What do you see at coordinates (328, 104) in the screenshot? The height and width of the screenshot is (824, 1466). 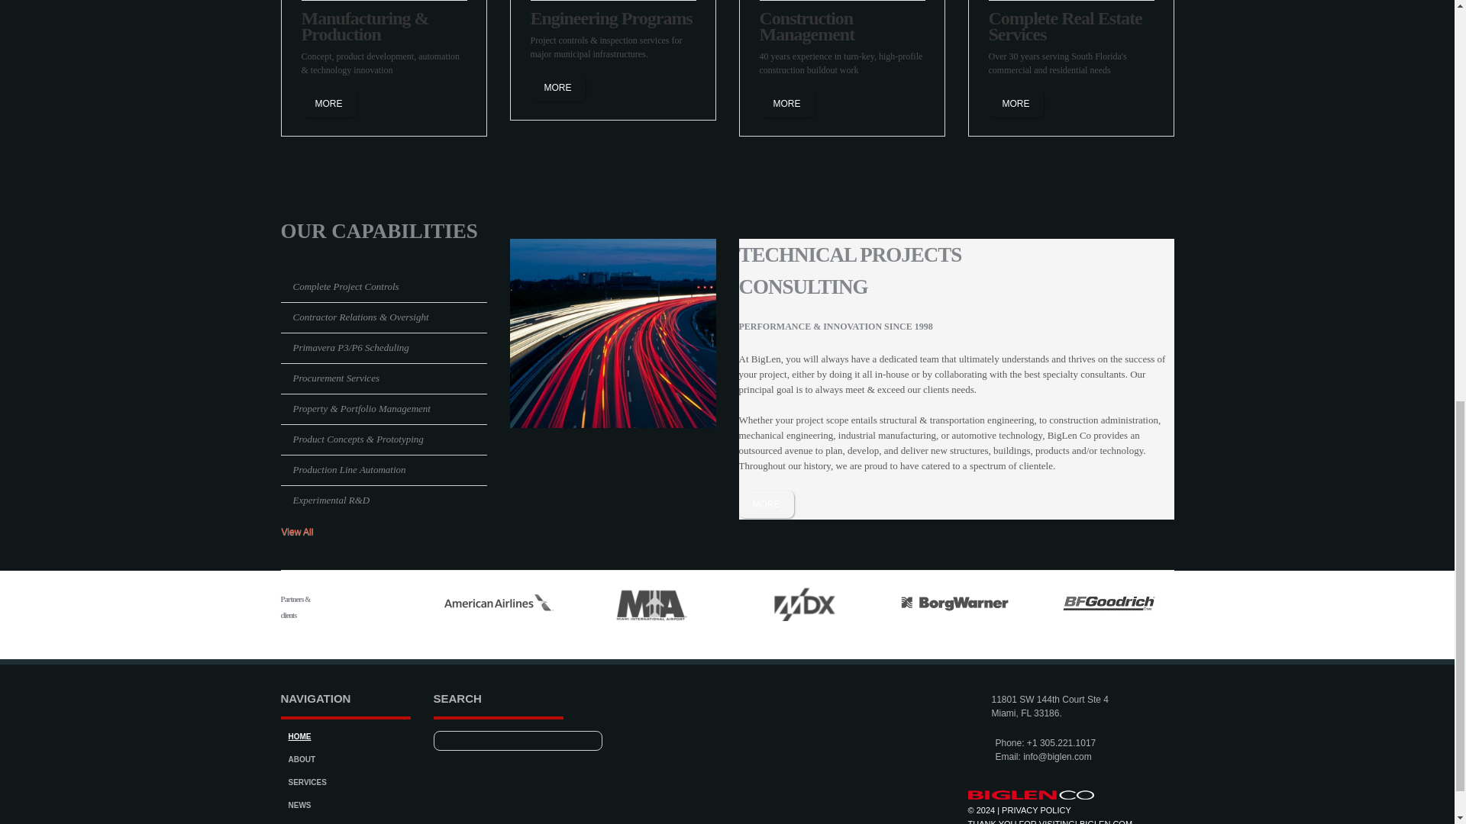 I see `MORE` at bounding box center [328, 104].